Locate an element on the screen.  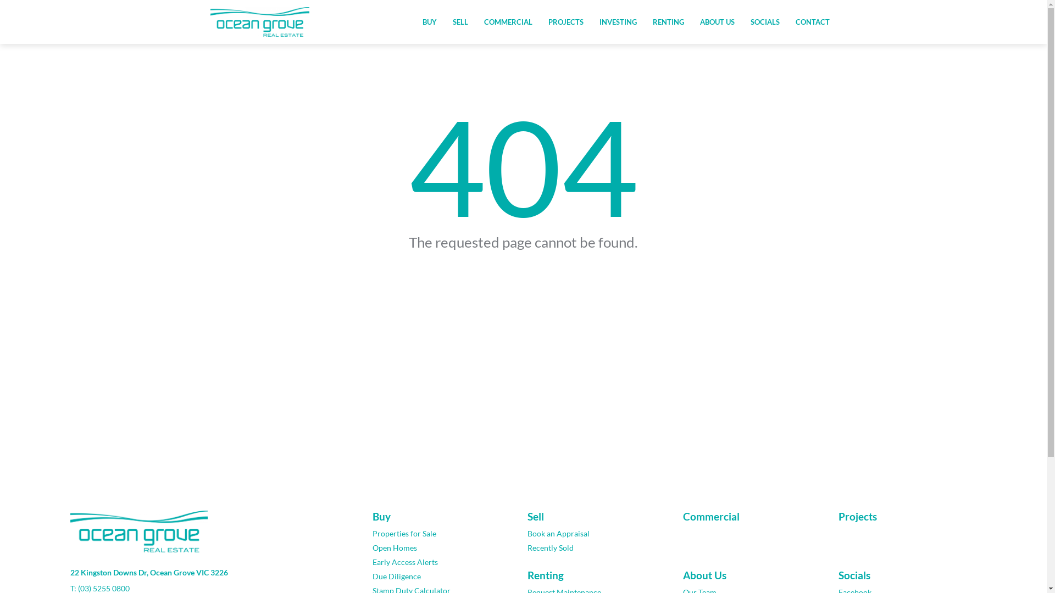
About Us is located at coordinates (752, 575).